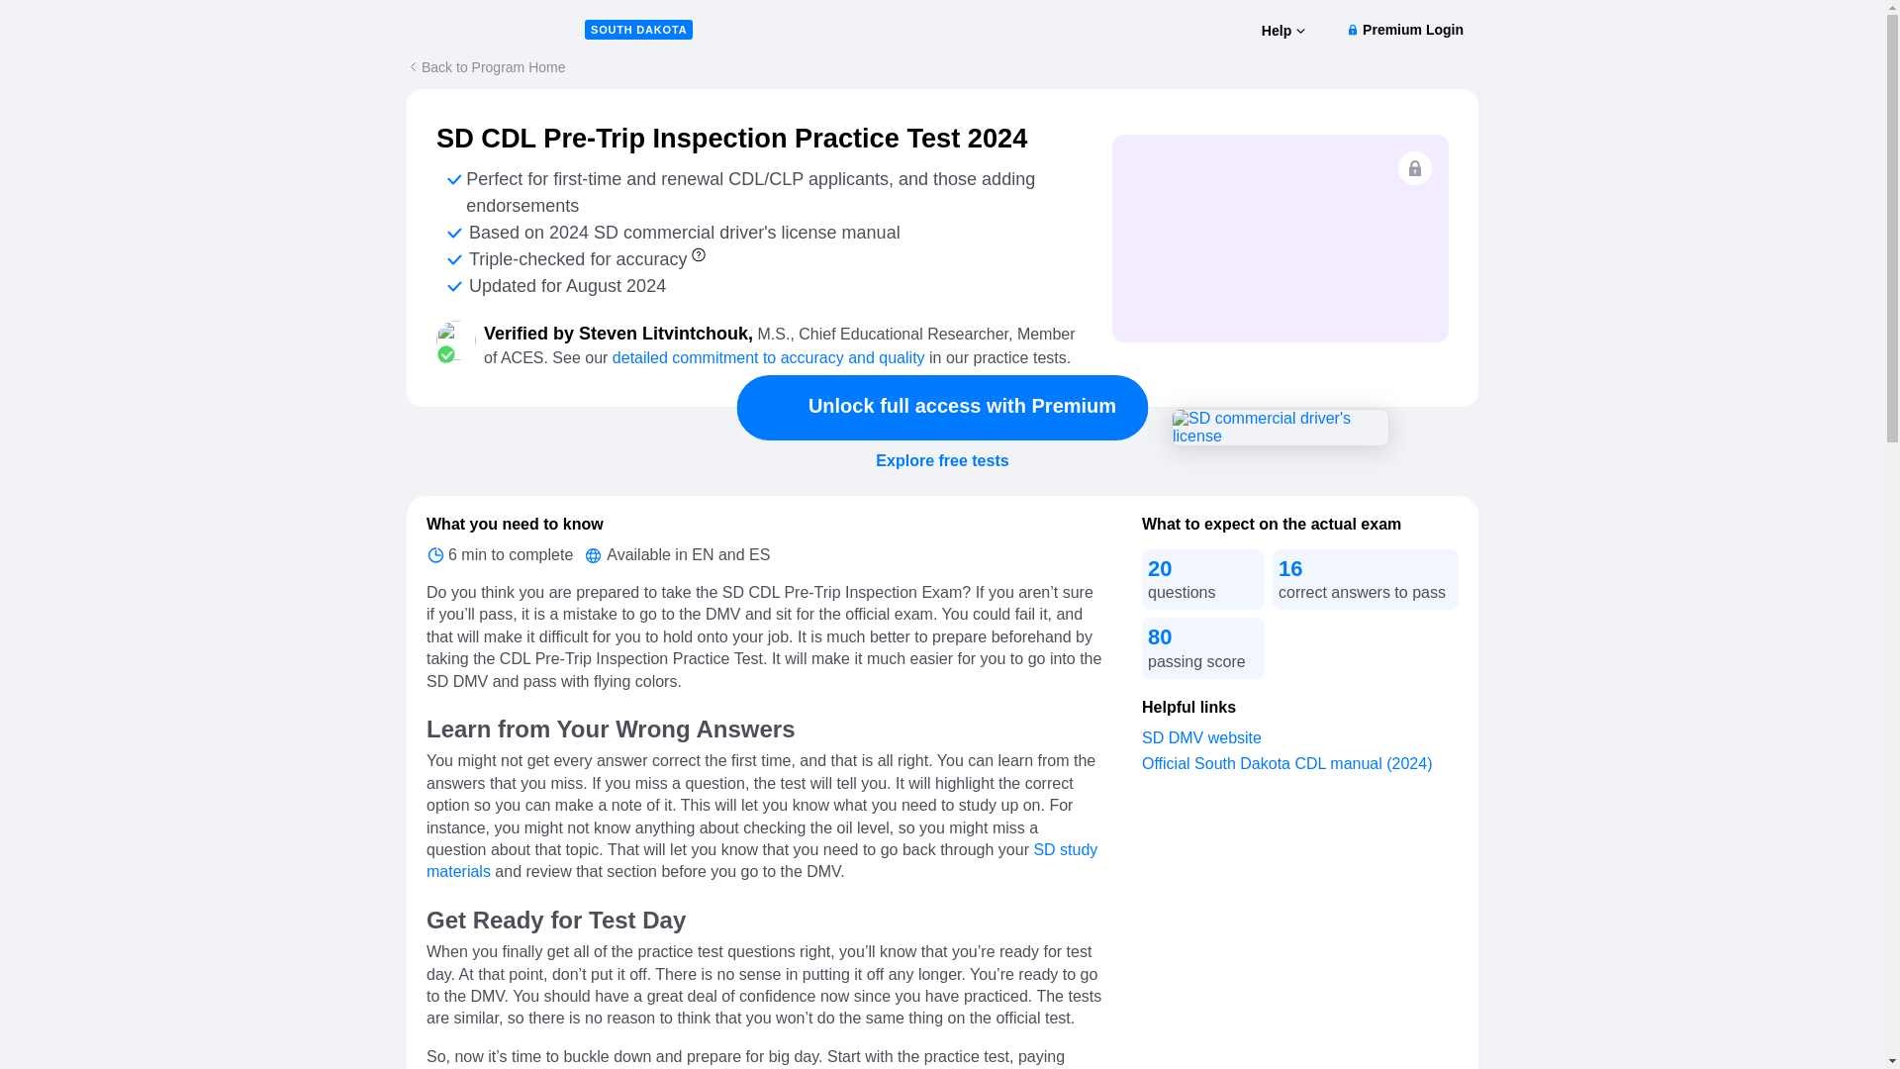  I want to click on Back to Program Home, so click(486, 66).